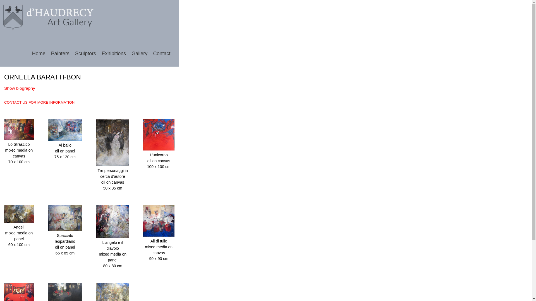 The image size is (536, 301). Describe the element at coordinates (137, 54) in the screenshot. I see `Gallery` at that location.